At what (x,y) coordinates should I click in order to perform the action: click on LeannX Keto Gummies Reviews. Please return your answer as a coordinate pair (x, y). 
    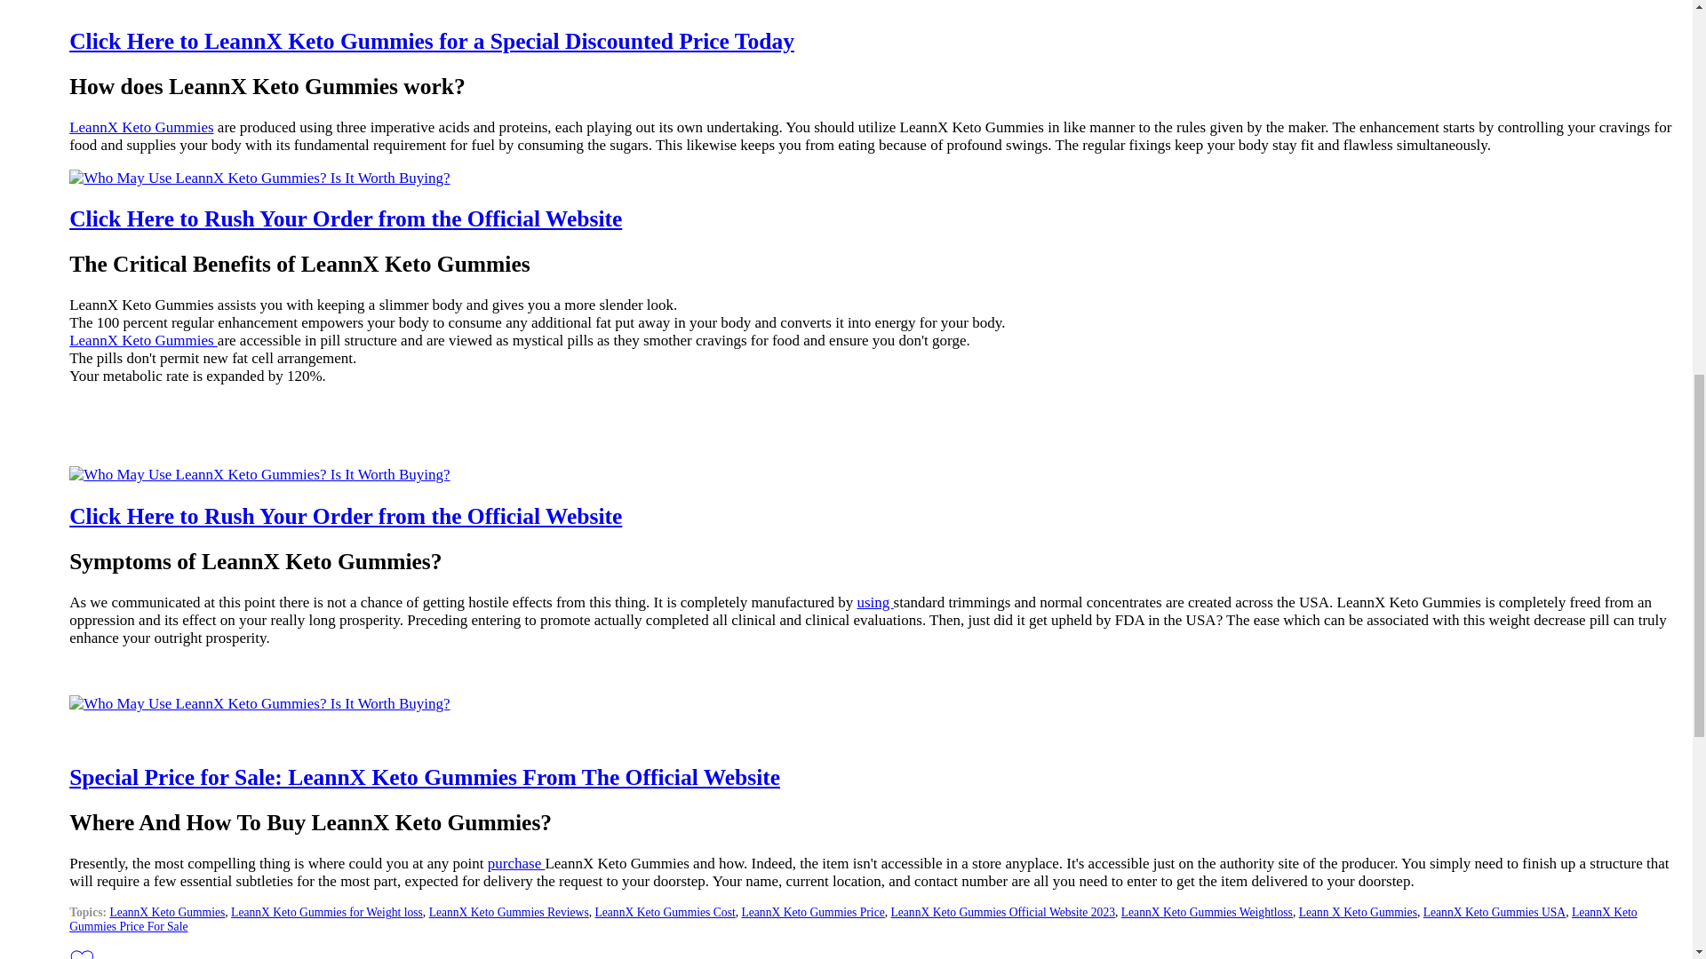
    Looking at the image, I should click on (508, 911).